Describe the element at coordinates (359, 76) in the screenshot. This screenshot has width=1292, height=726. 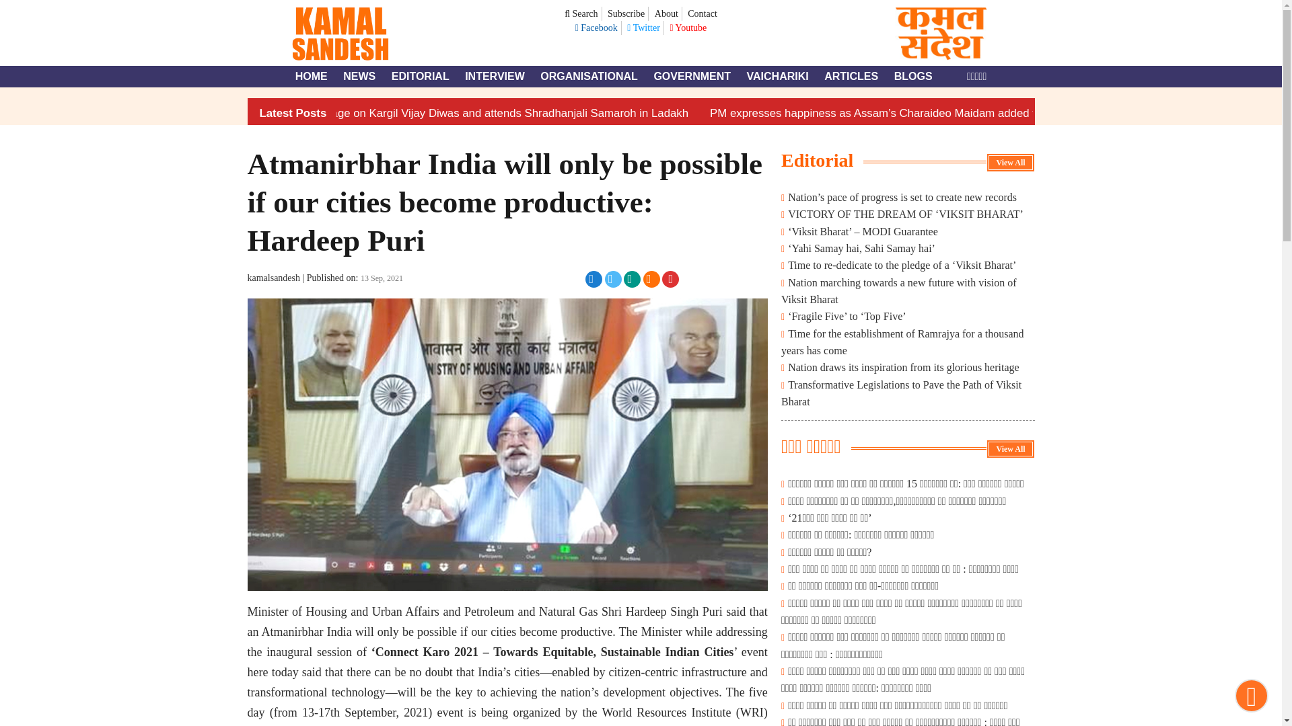
I see `NEWS` at that location.